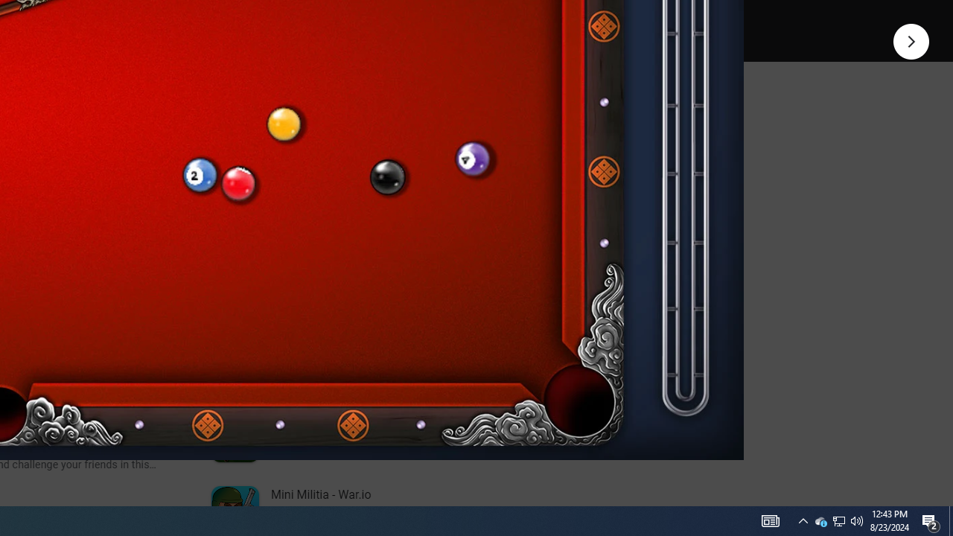 This screenshot has height=536, width=953. Describe the element at coordinates (438, 18) in the screenshot. I see `Play trailer` at that location.